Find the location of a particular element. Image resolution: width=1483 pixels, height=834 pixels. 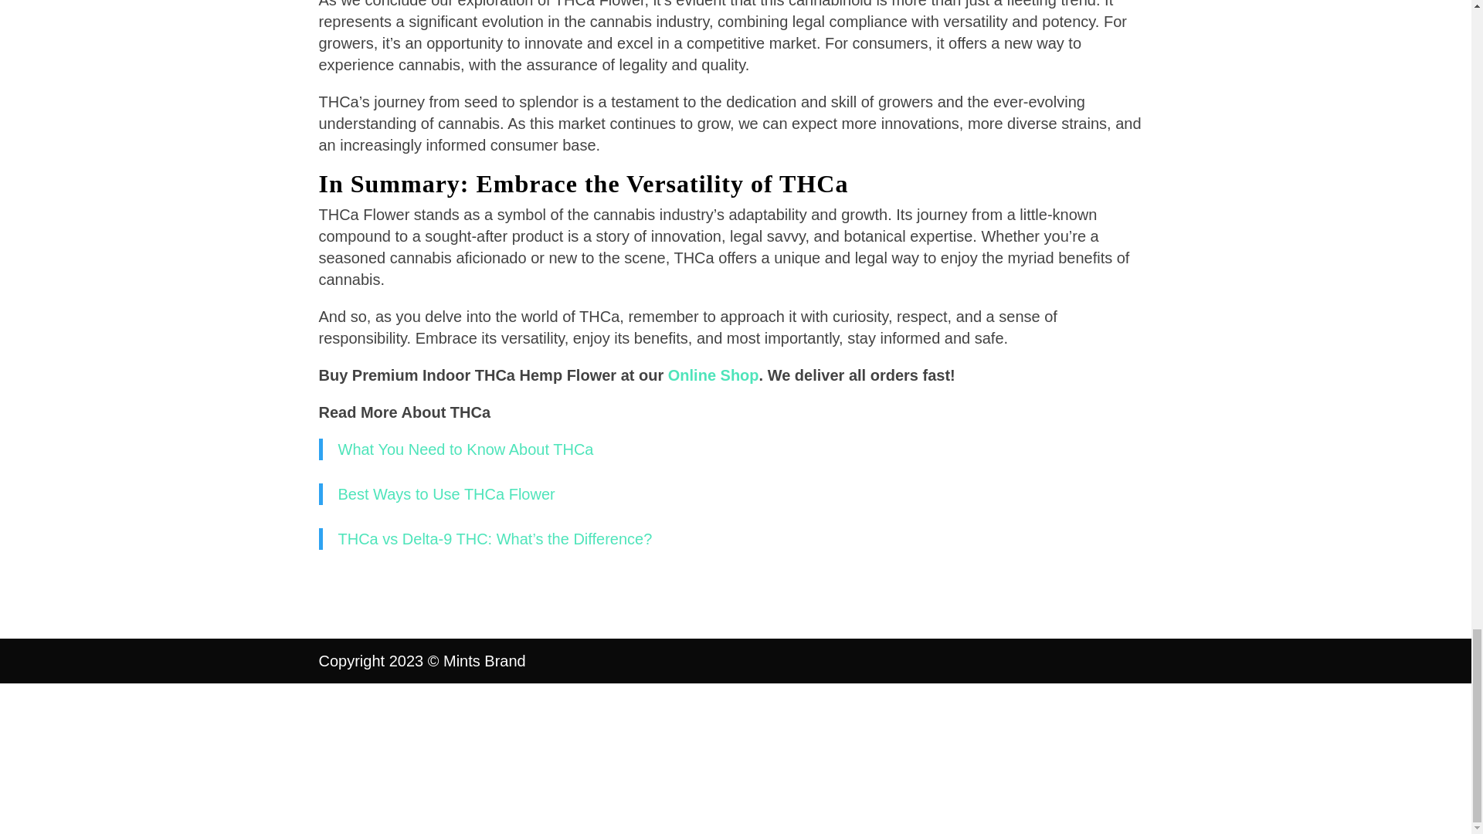

What You Need to Know About THCa is located at coordinates (466, 449).